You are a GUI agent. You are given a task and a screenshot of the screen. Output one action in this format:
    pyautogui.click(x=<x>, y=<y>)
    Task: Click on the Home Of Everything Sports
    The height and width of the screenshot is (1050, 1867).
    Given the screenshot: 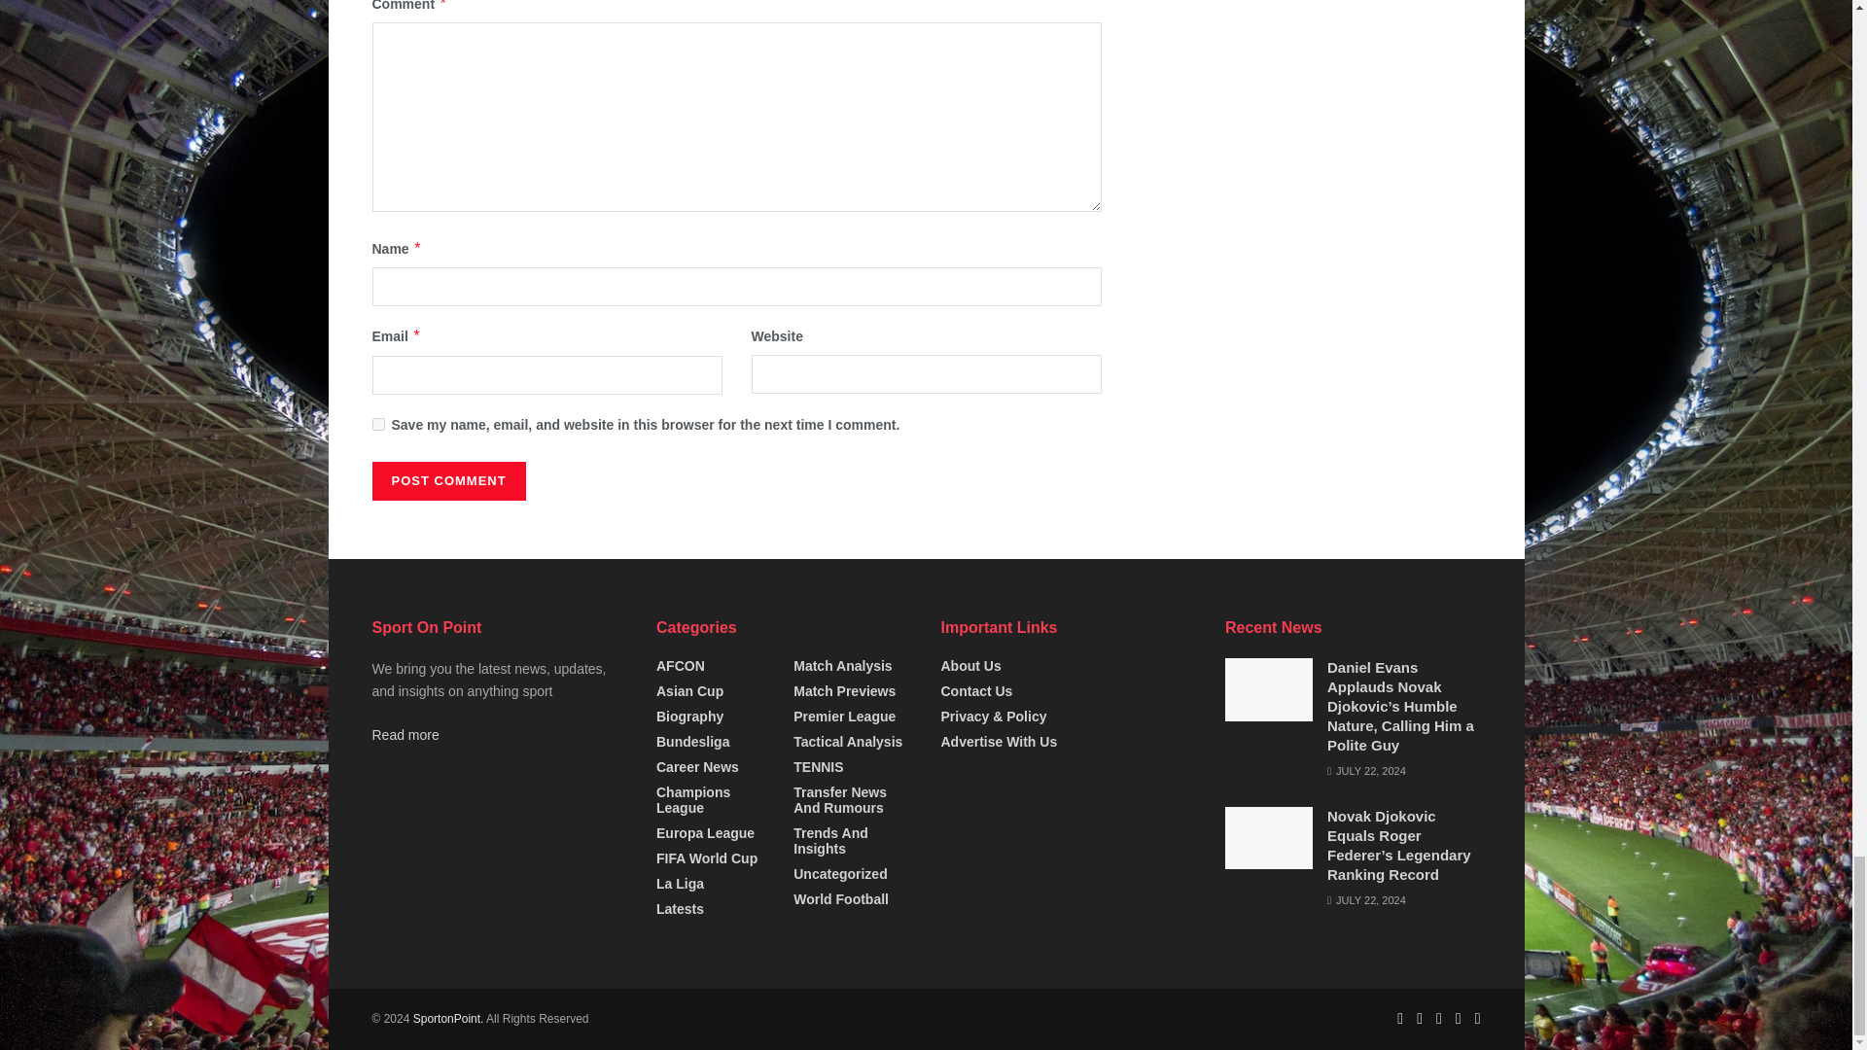 What is the action you would take?
    pyautogui.click(x=447, y=1019)
    